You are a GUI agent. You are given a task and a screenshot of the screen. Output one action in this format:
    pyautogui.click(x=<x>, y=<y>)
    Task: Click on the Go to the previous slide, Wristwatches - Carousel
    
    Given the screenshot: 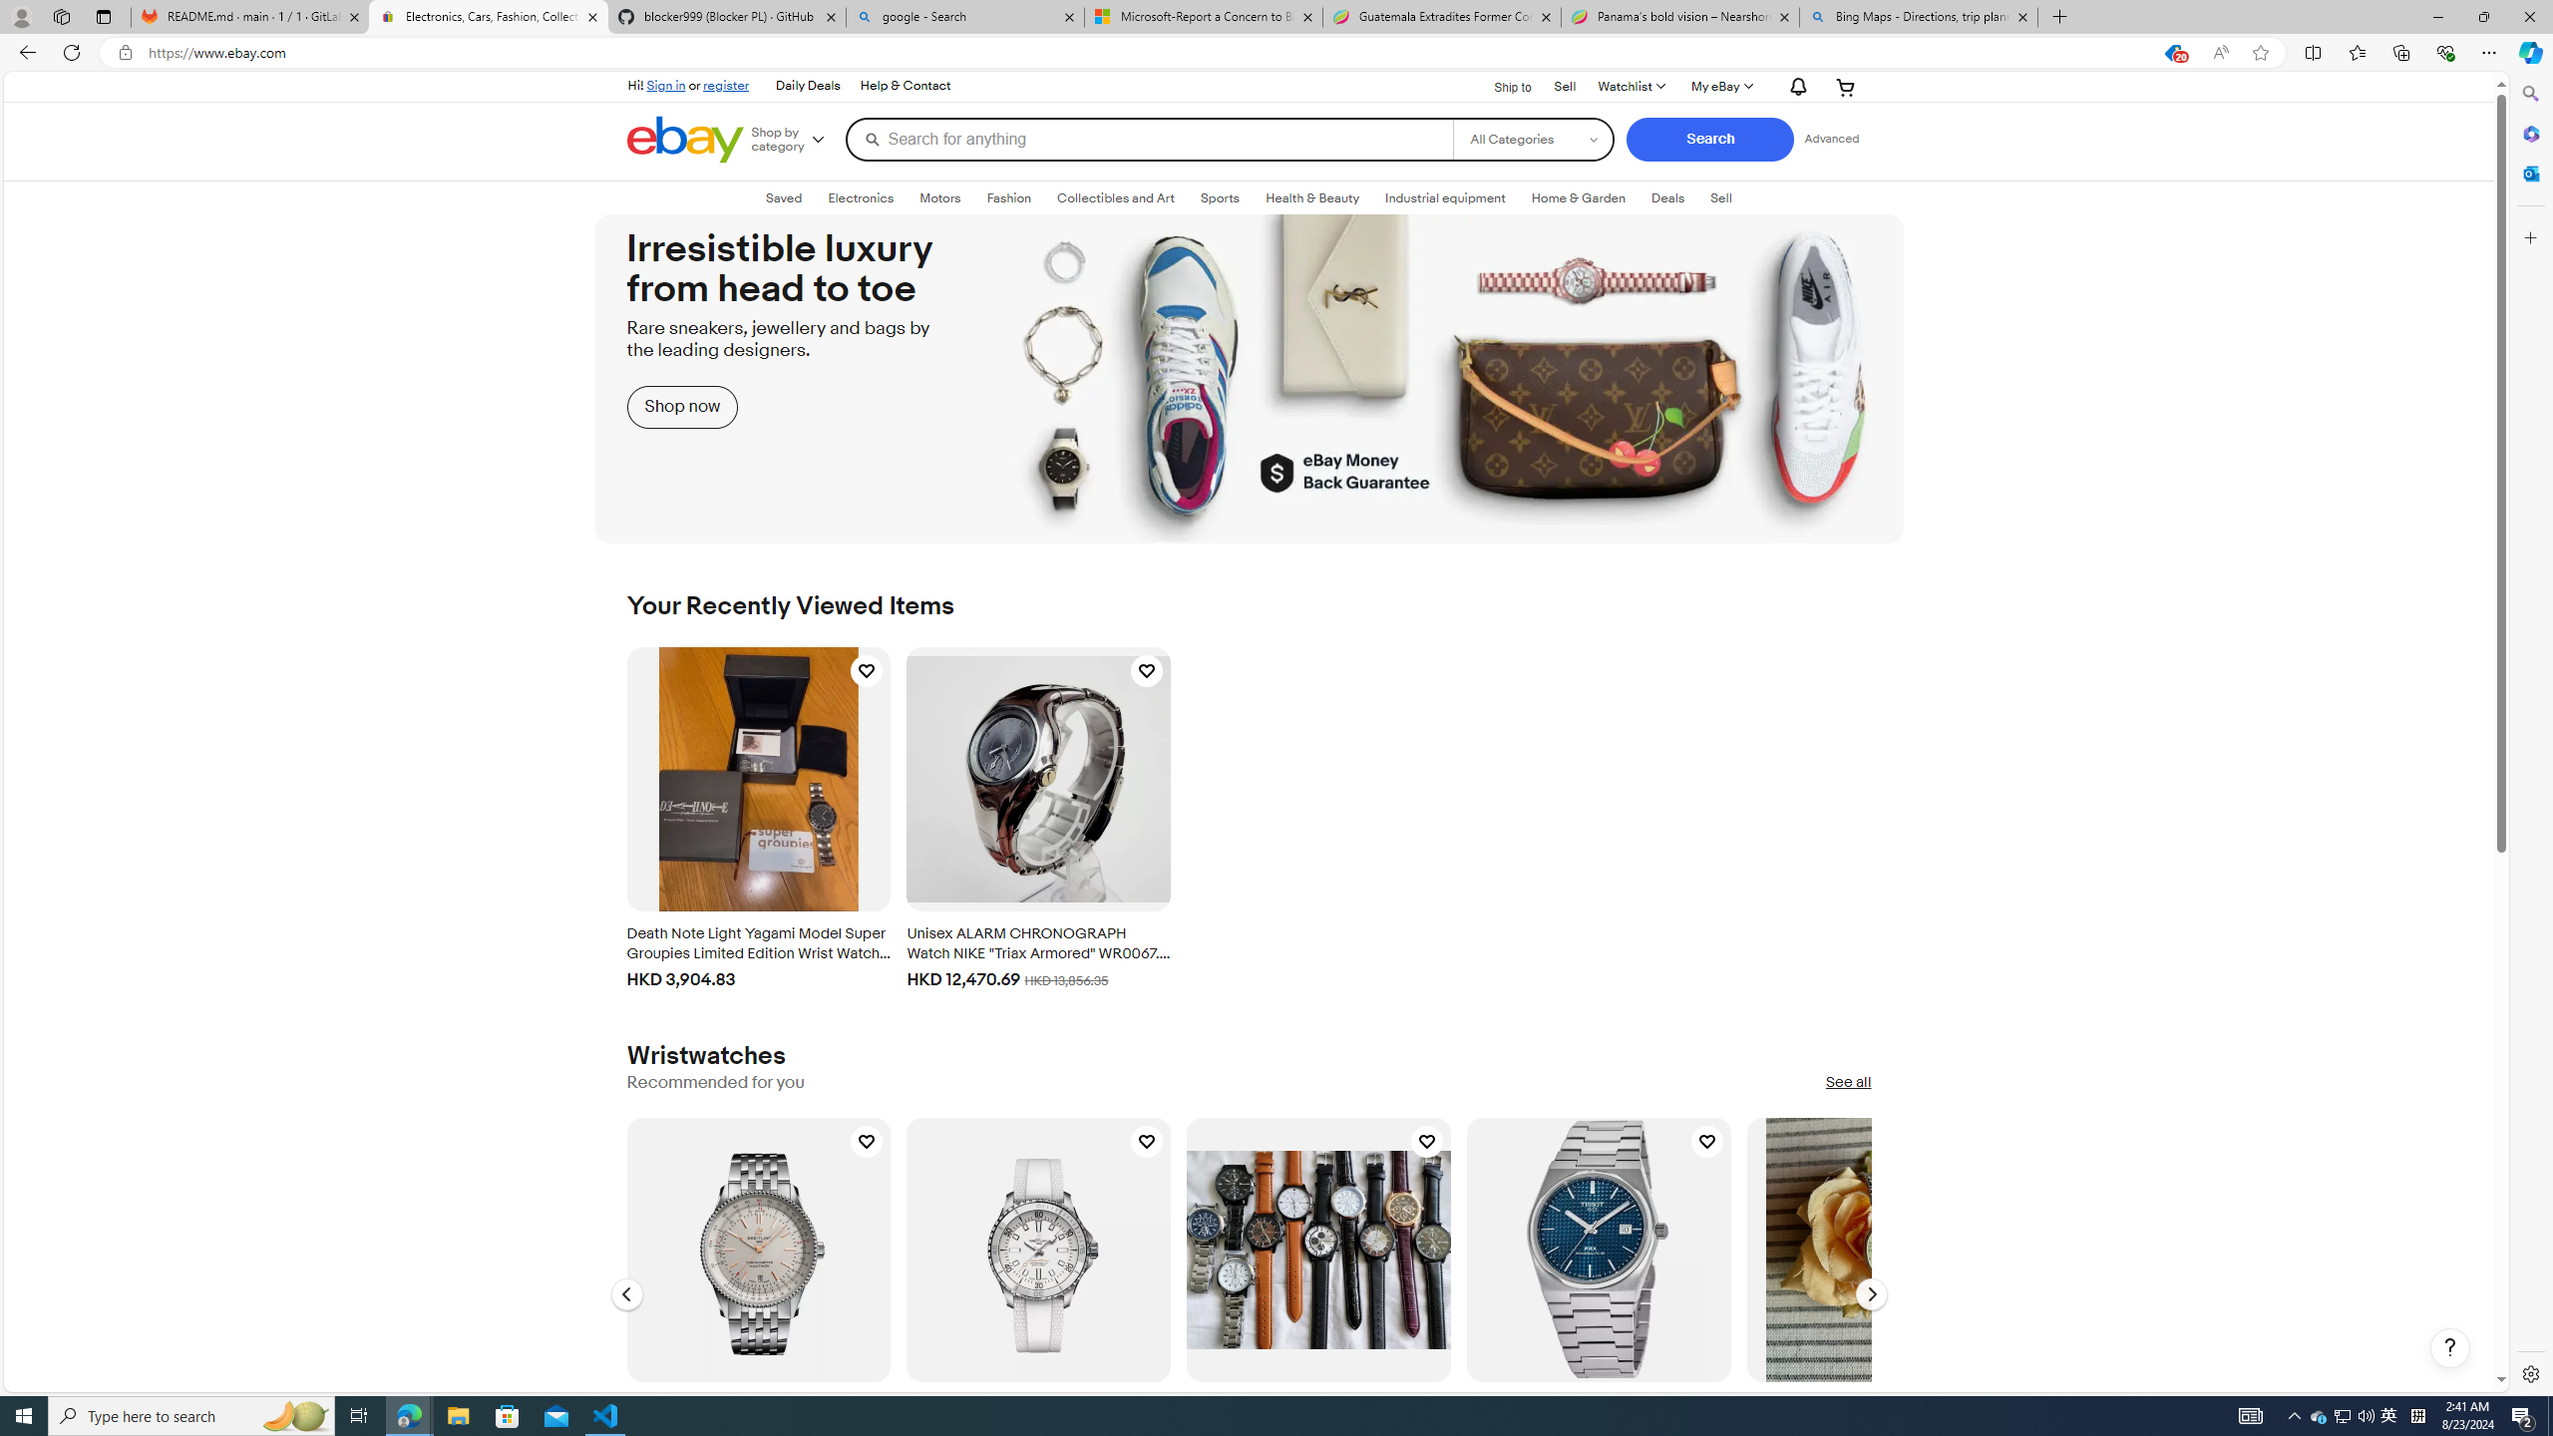 What is the action you would take?
    pyautogui.click(x=626, y=1294)
    